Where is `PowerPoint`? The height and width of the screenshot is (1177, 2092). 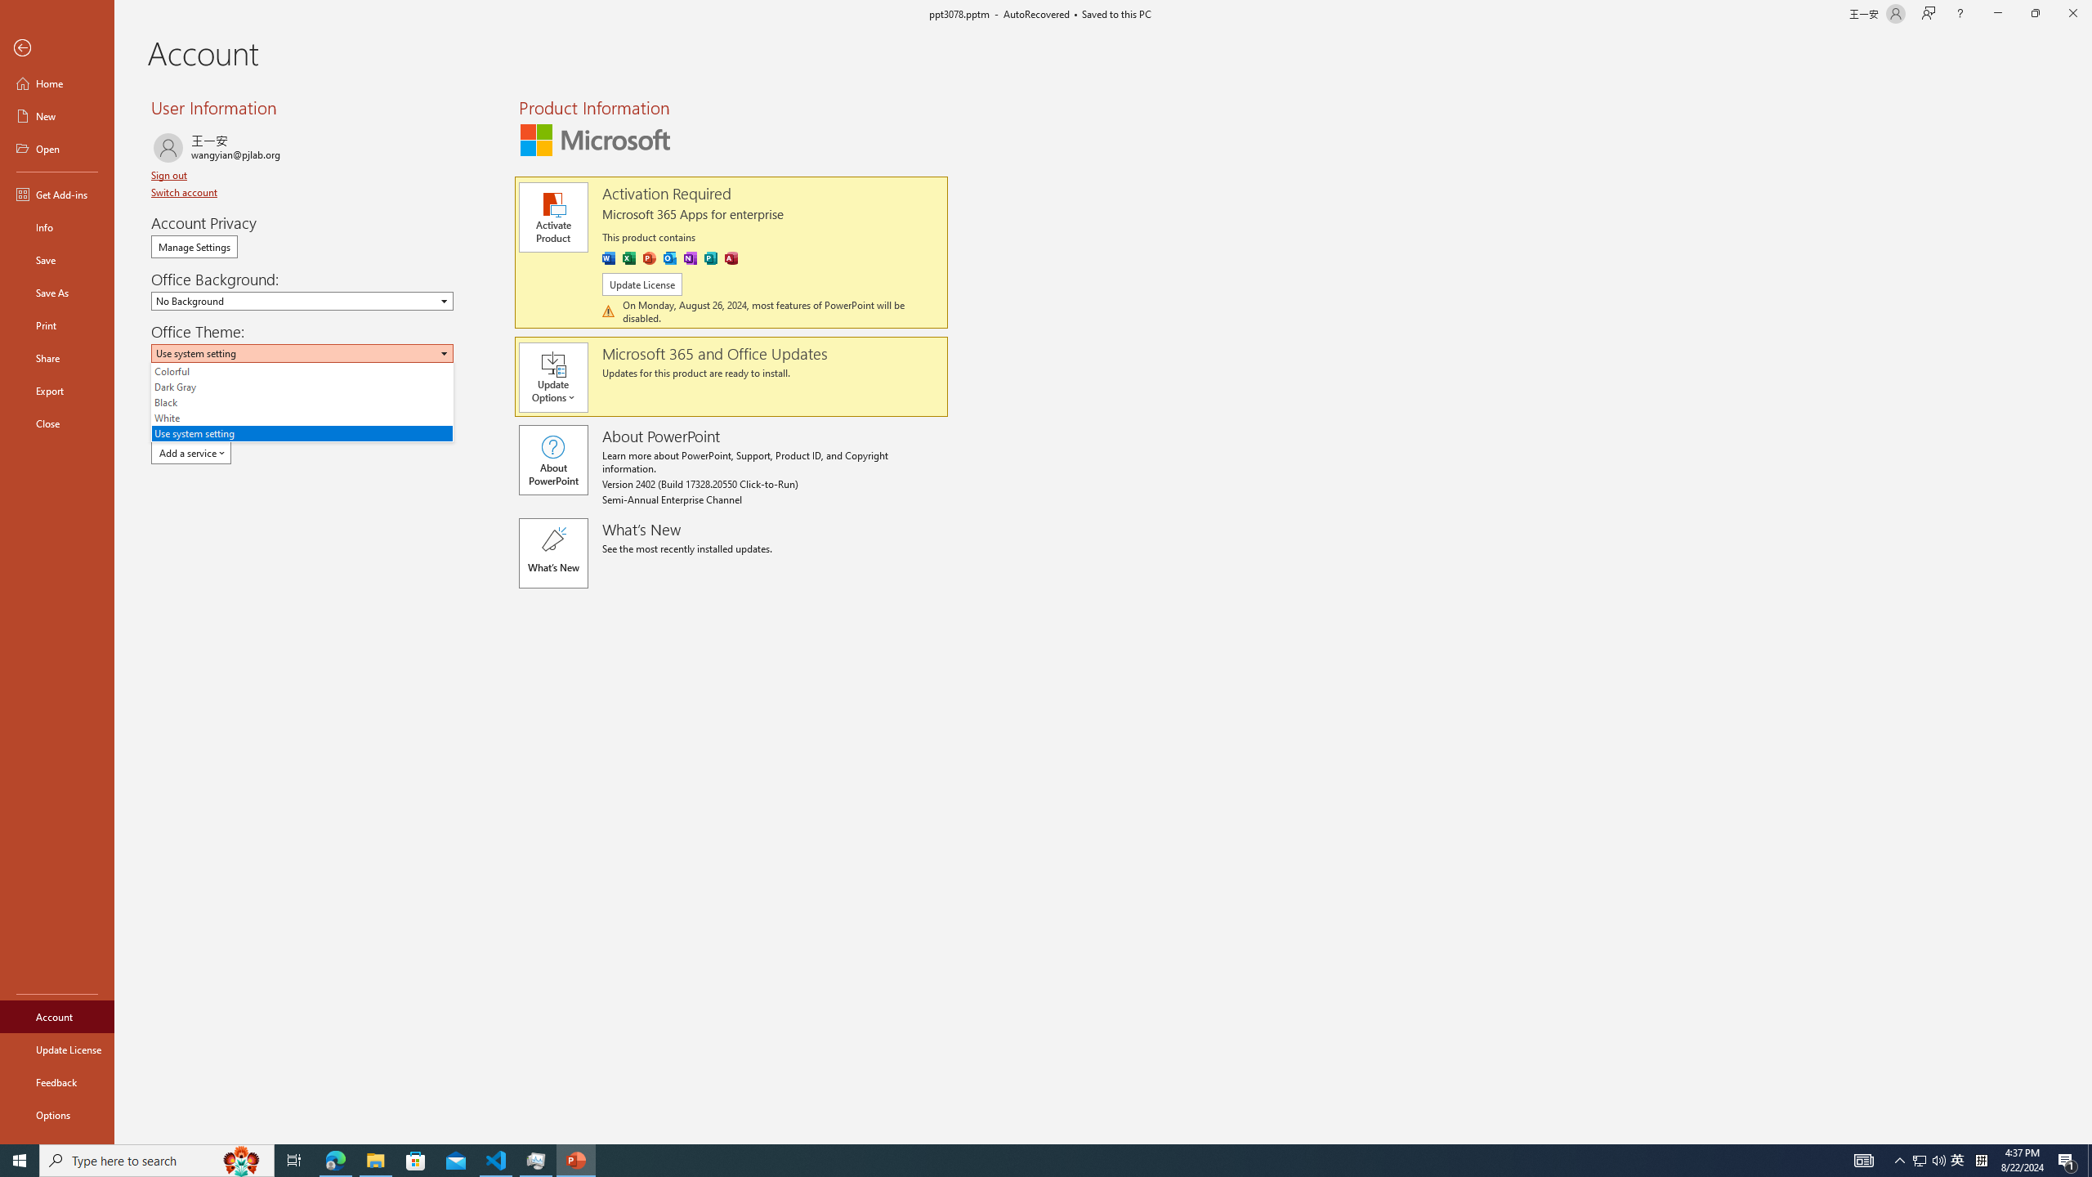 PowerPoint is located at coordinates (649, 258).